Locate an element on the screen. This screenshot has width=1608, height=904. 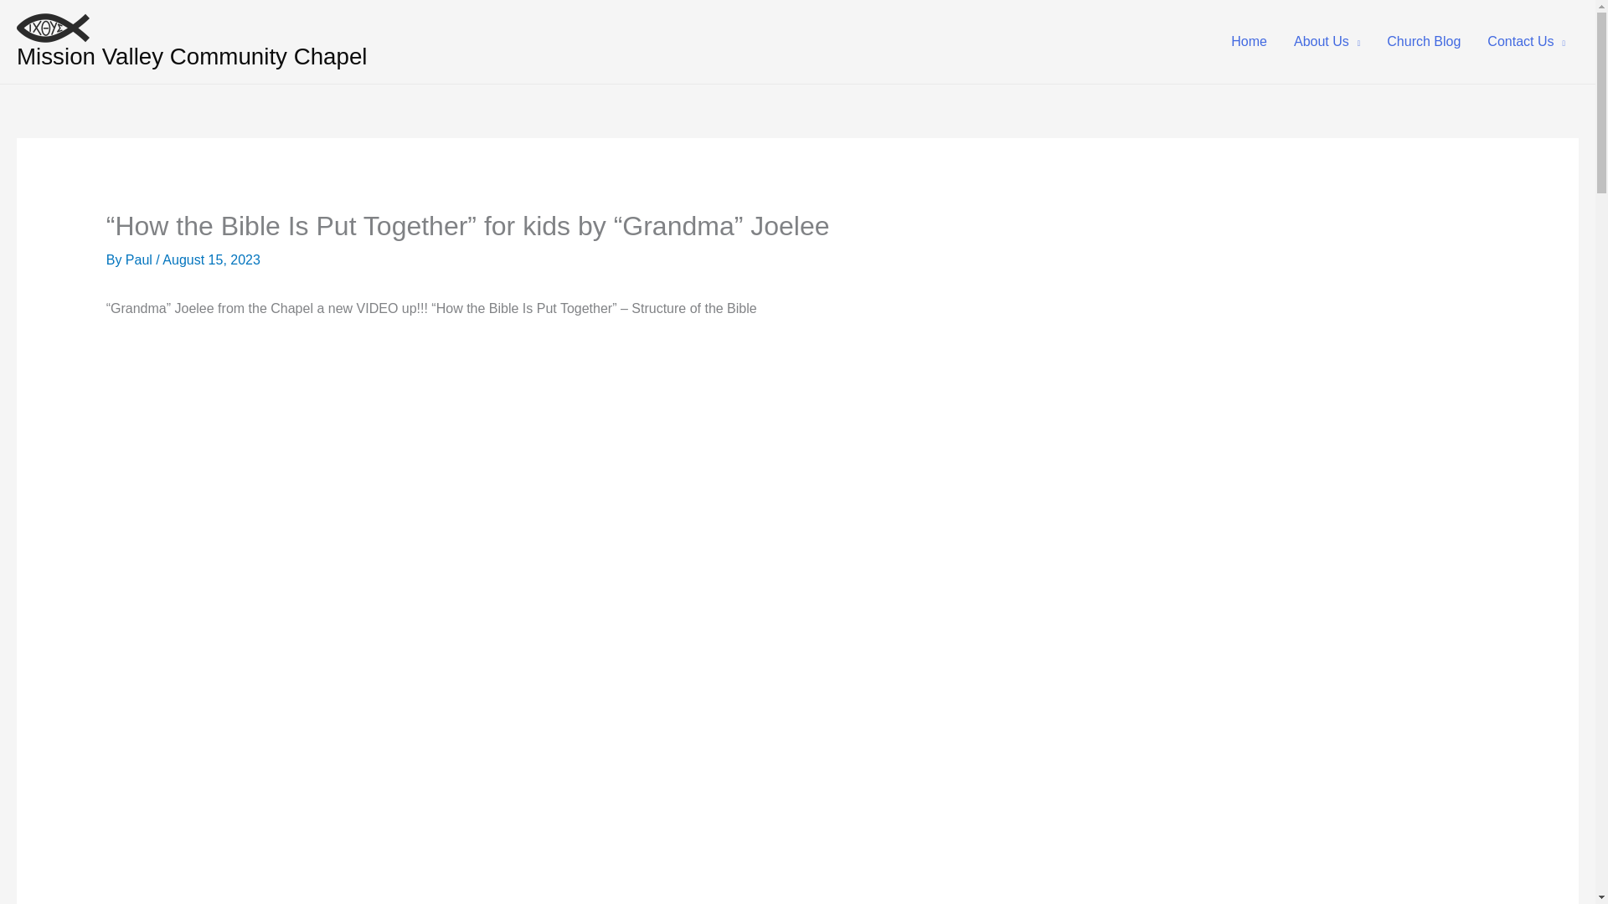
Contact Us is located at coordinates (1526, 41).